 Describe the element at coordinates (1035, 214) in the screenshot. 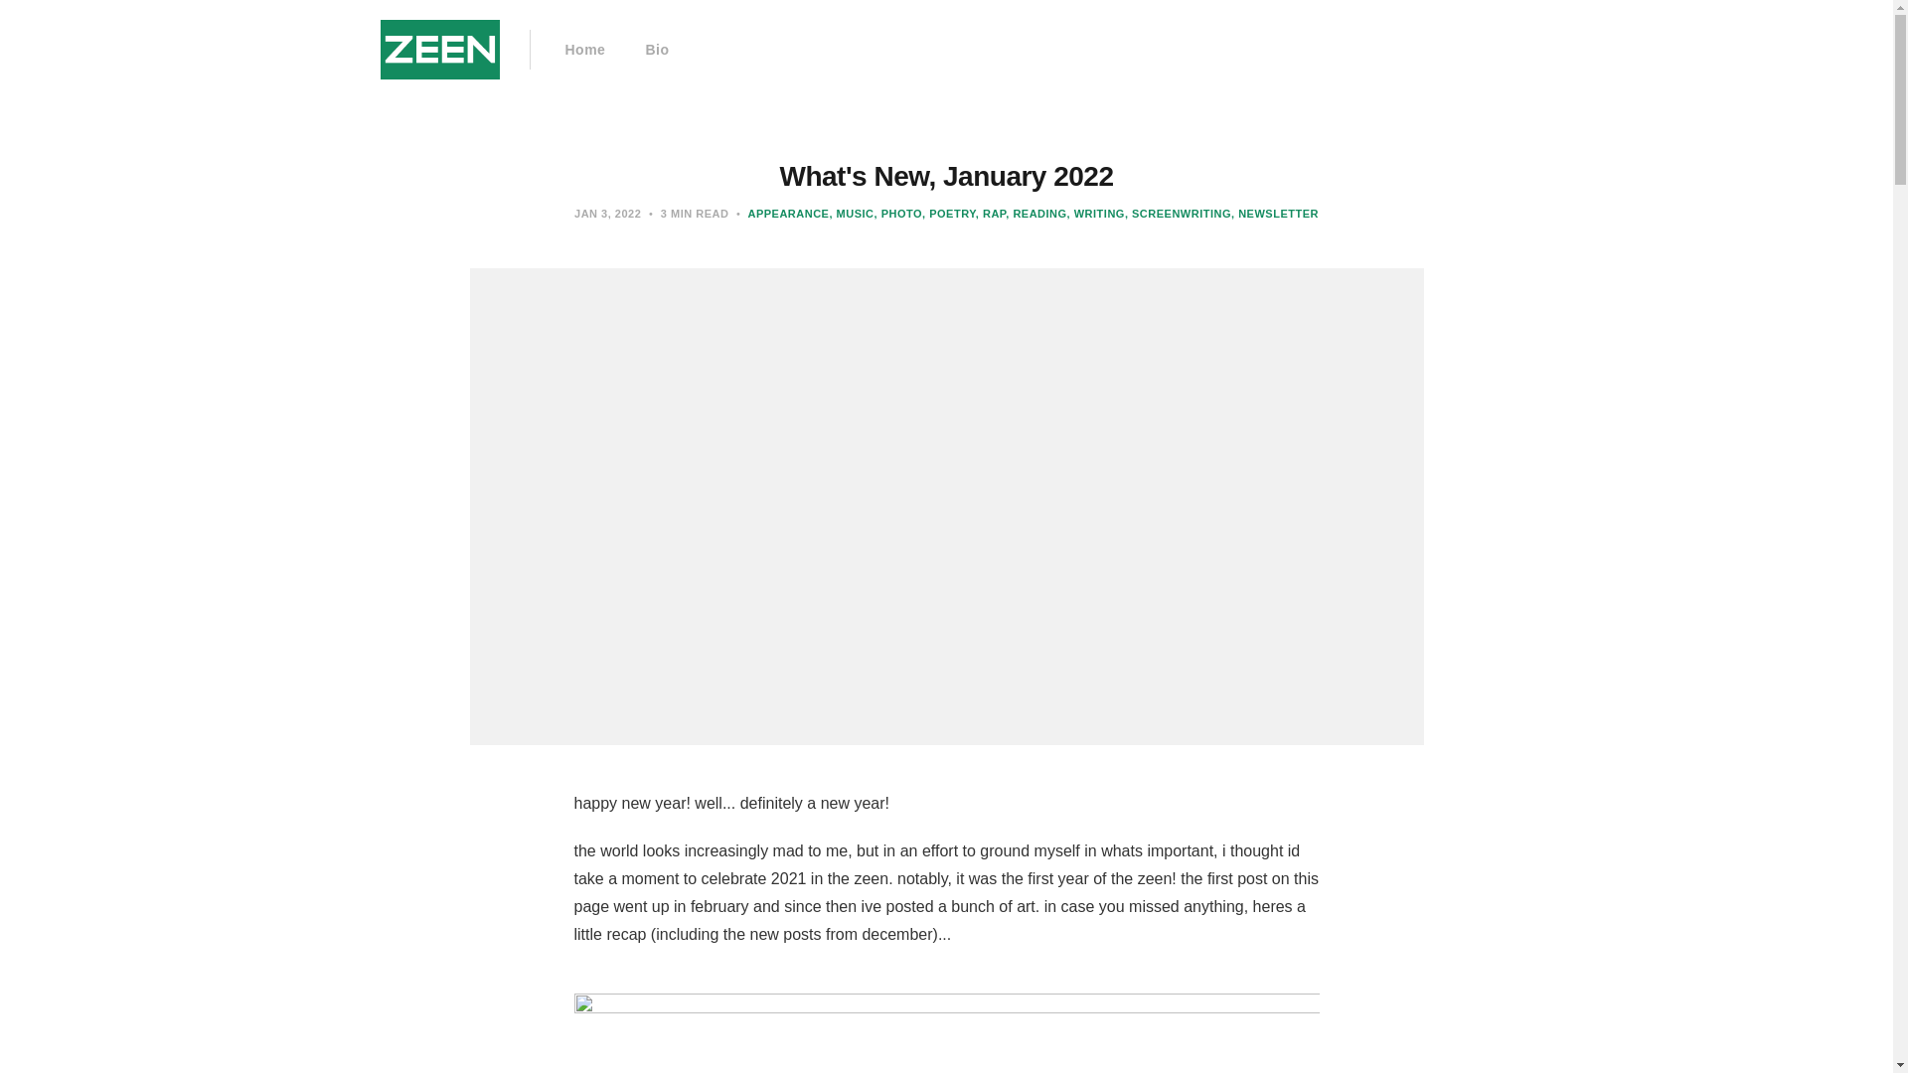

I see `READING` at that location.